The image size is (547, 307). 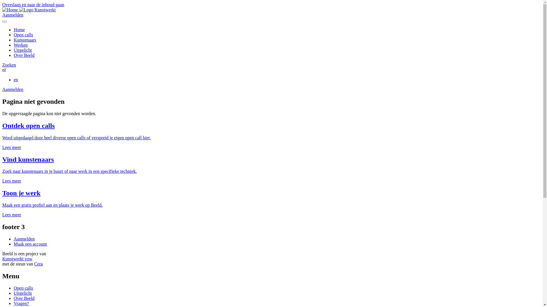 What do you see at coordinates (52, 205) in the screenshot?
I see `Maak een gratis profiel aan en plaats je werk op Beeld.` at bounding box center [52, 205].